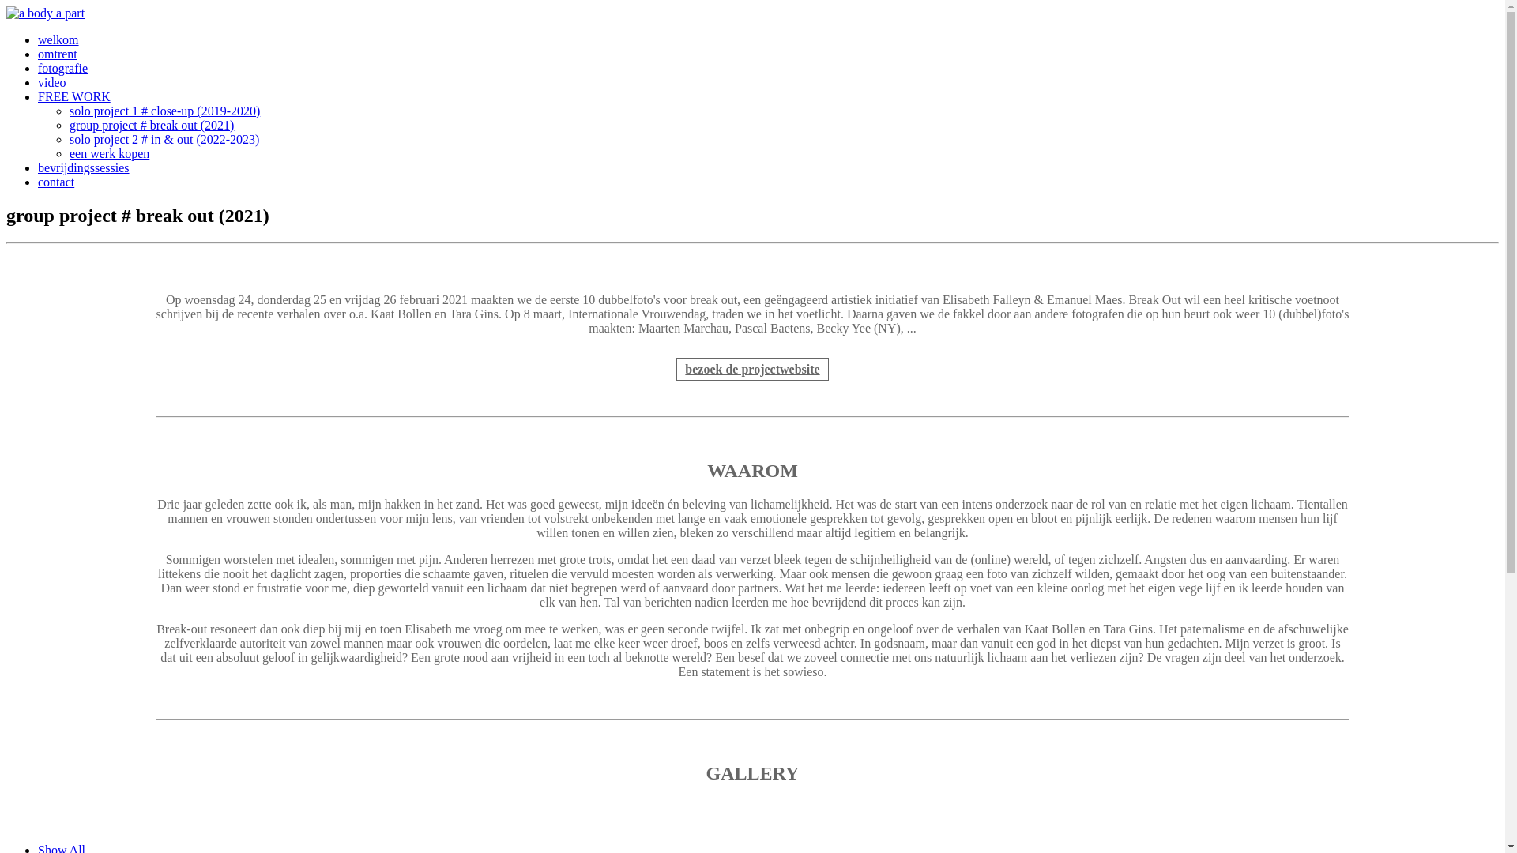 This screenshot has width=1517, height=853. What do you see at coordinates (152, 125) in the screenshot?
I see `group project # break out (2021)` at bounding box center [152, 125].